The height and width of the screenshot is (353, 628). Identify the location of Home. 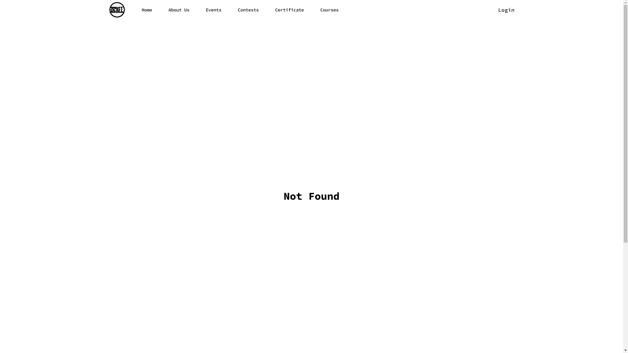
(147, 10).